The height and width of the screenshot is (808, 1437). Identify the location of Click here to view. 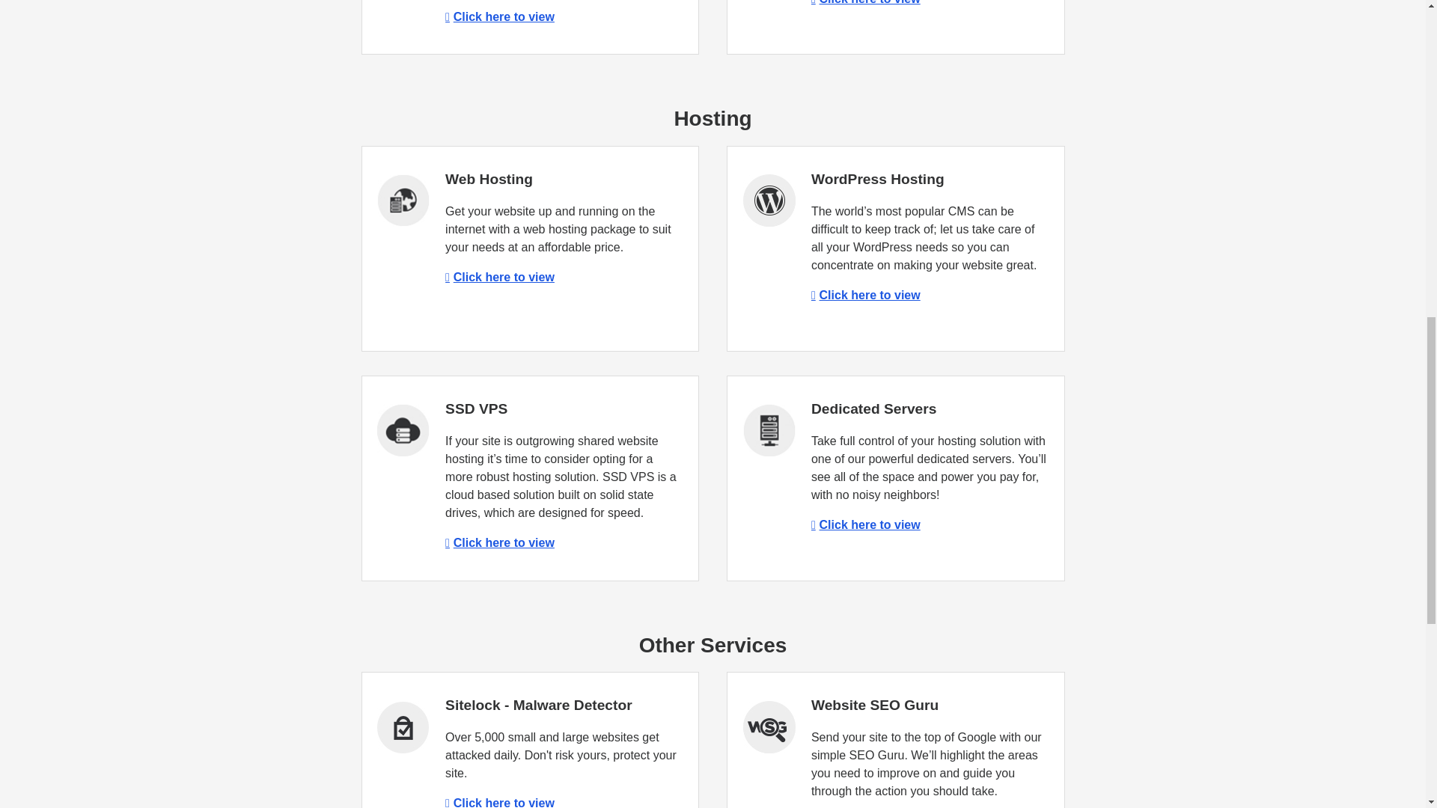
(866, 295).